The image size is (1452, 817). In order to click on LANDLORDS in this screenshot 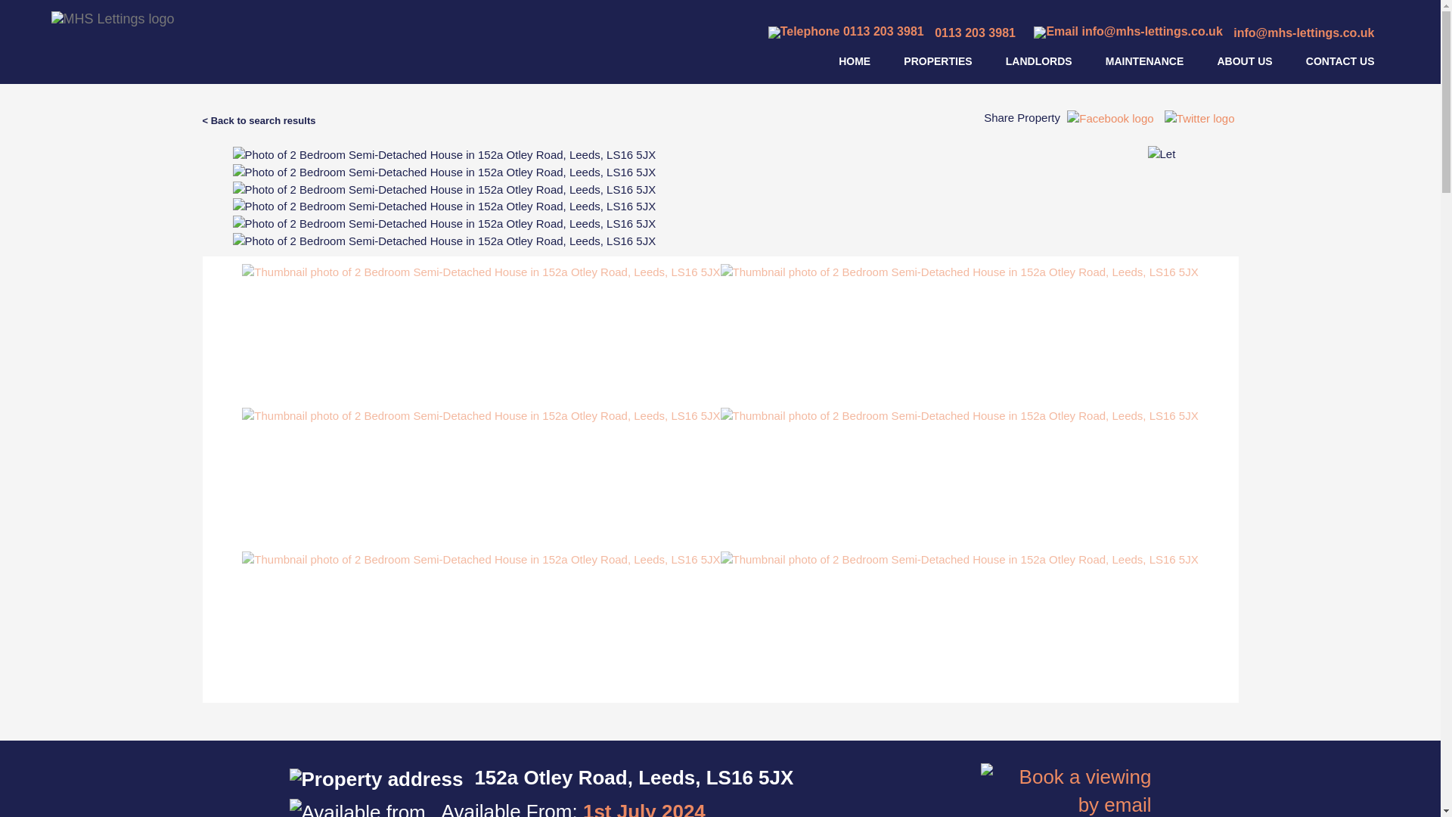, I will do `click(1039, 61)`.